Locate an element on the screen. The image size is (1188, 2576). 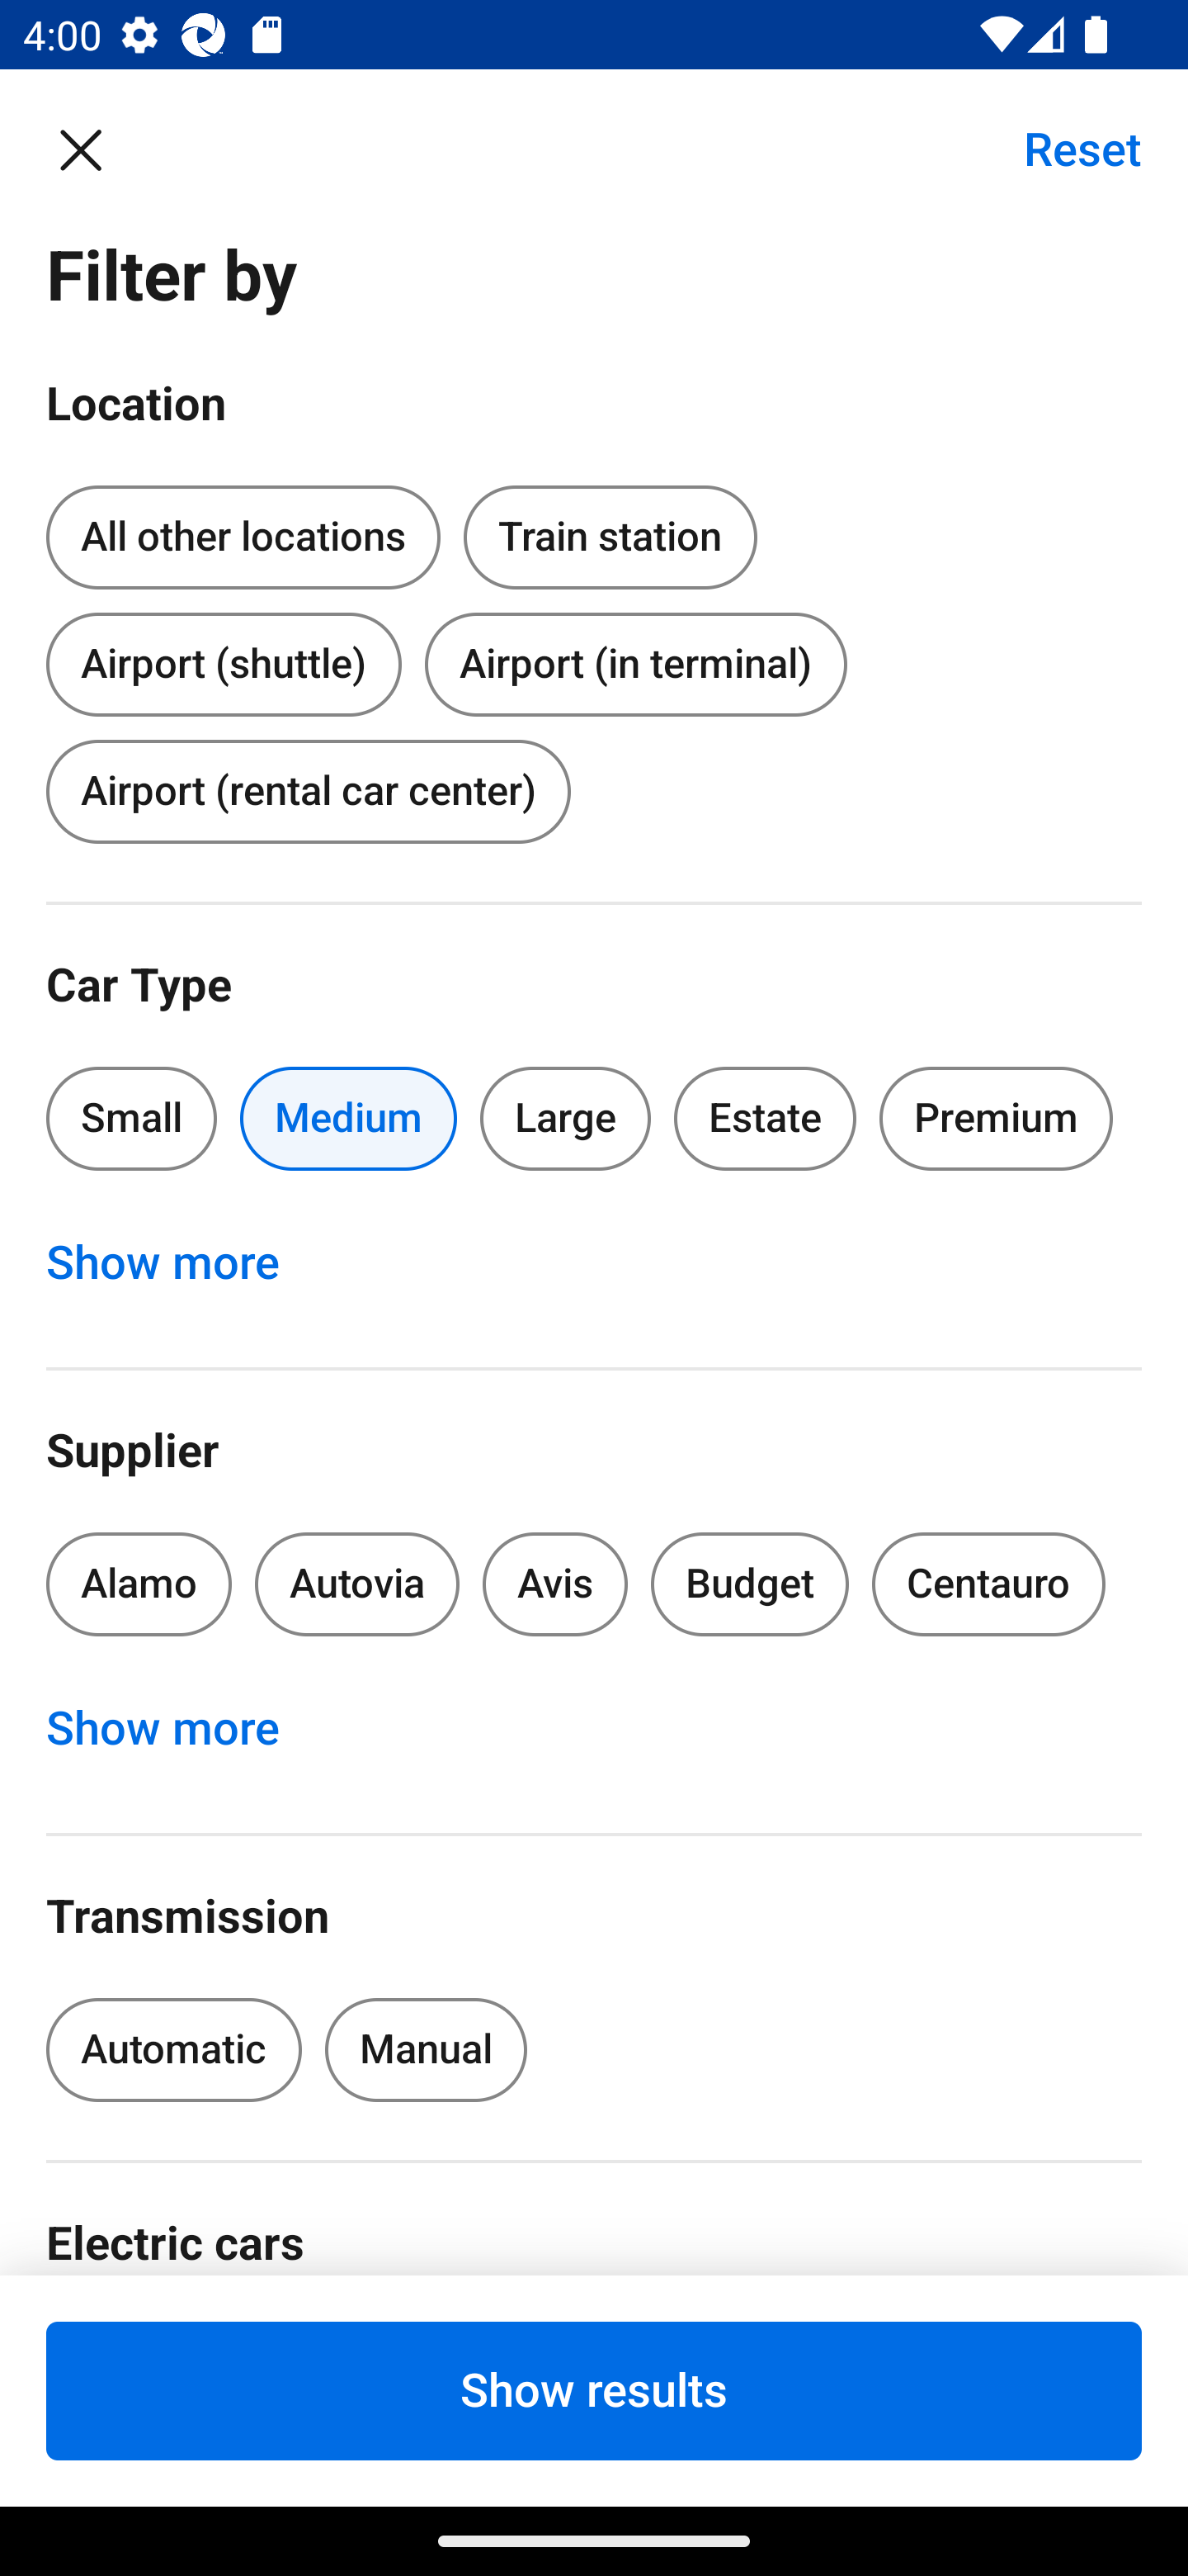
Estate is located at coordinates (766, 1118).